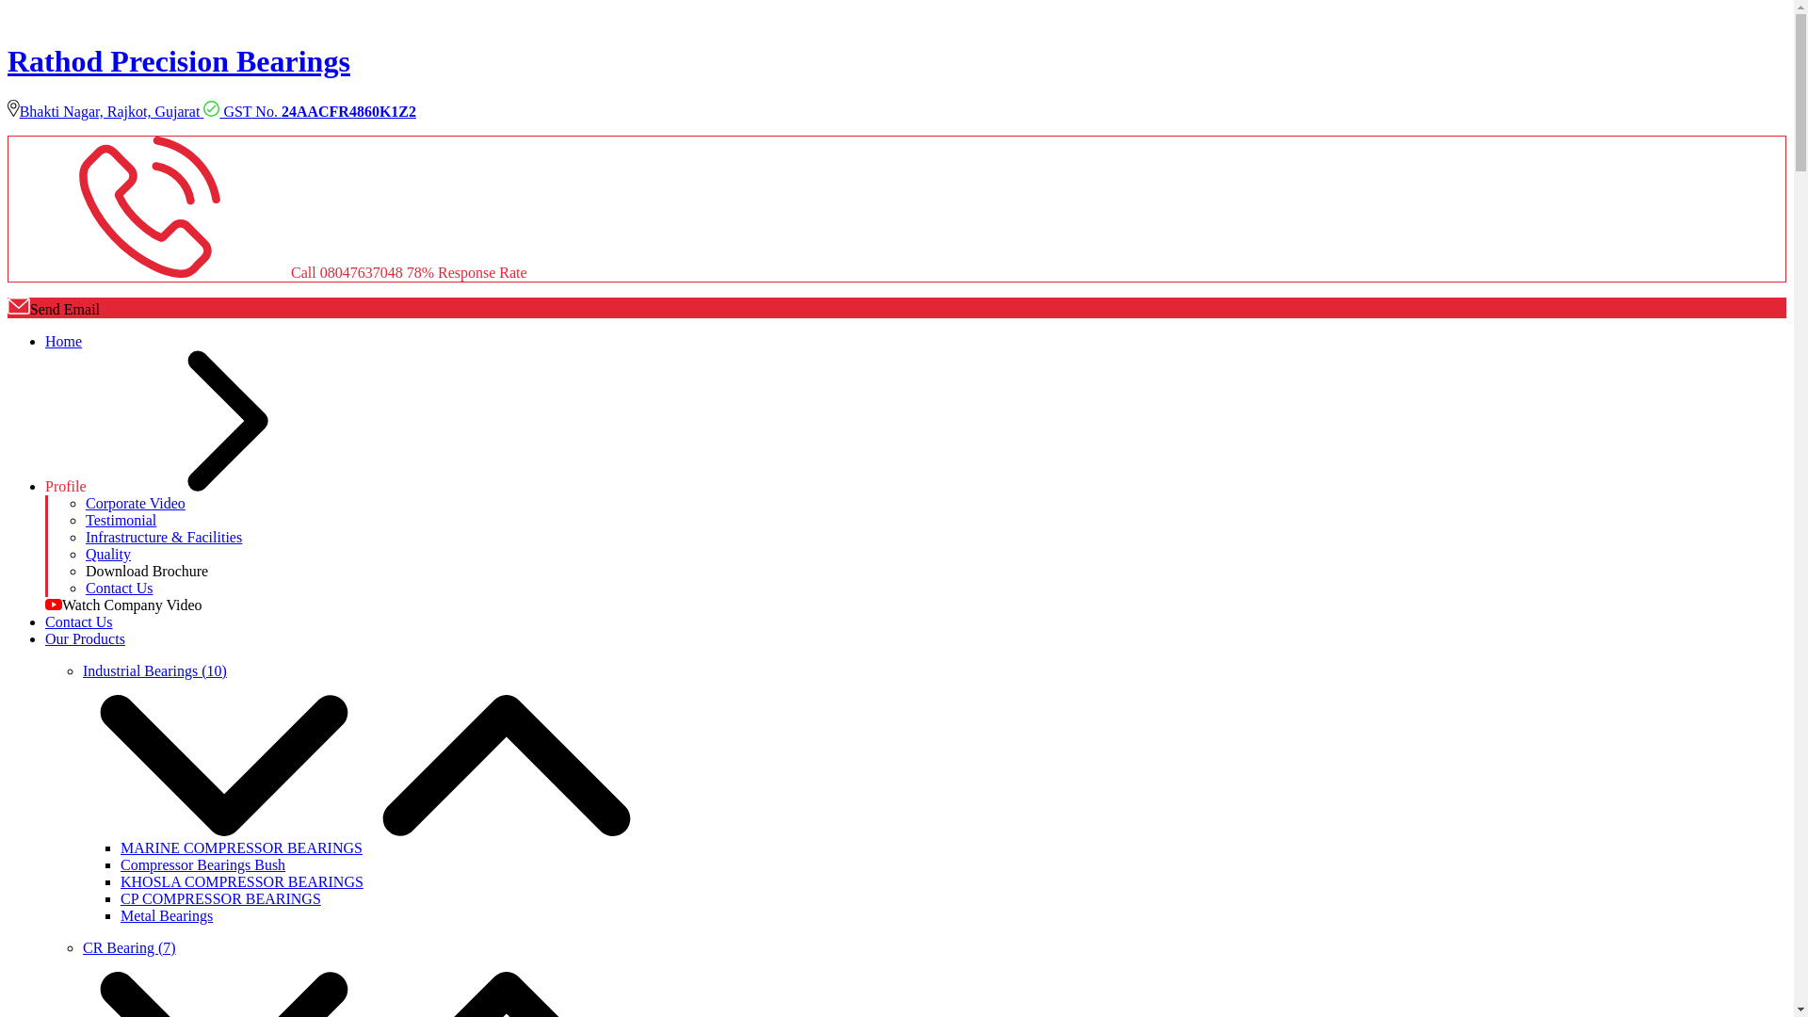 The image size is (1808, 1017). Describe the element at coordinates (241, 881) in the screenshot. I see `KHOSLA COMPRESSOR BEARINGS` at that location.